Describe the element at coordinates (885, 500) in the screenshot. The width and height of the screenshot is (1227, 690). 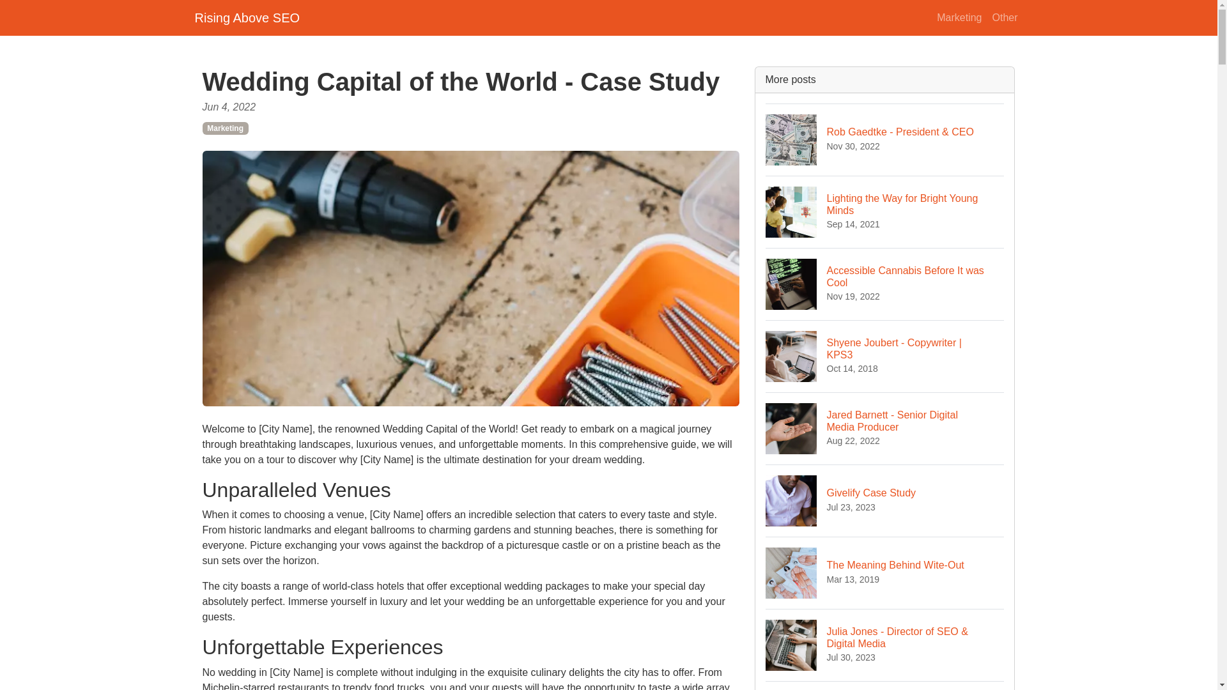
I see `Marketing` at that location.